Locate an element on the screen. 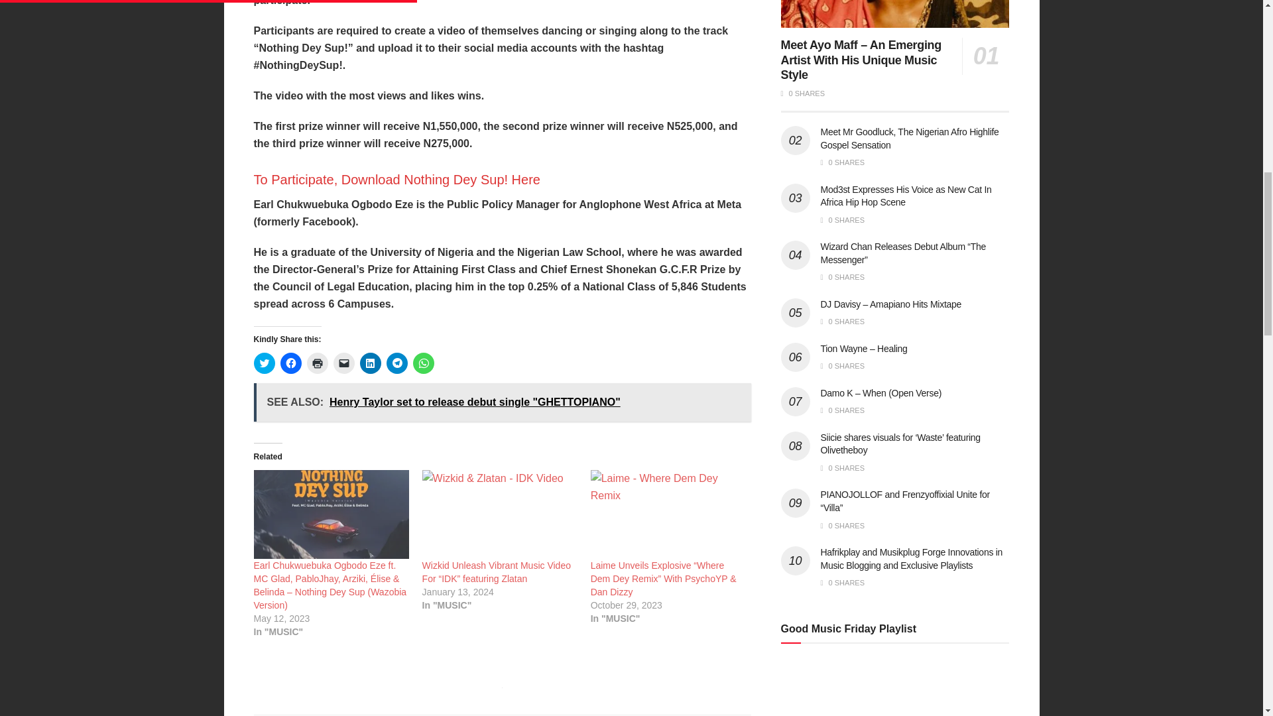  Click to share on LinkedIn is located at coordinates (370, 363).